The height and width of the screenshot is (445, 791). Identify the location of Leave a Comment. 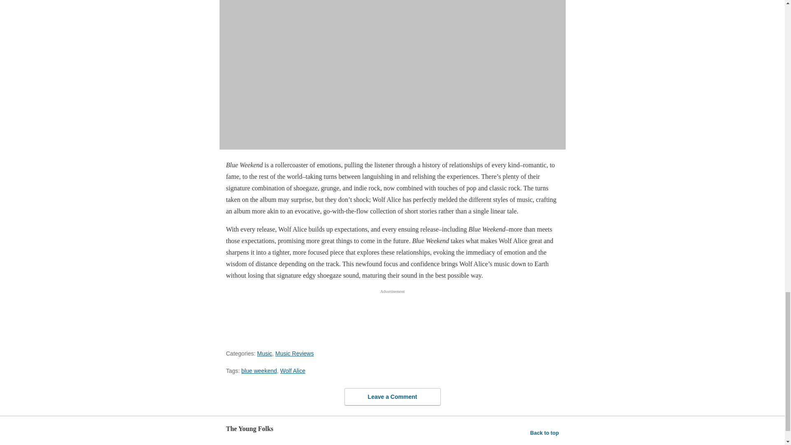
(392, 396).